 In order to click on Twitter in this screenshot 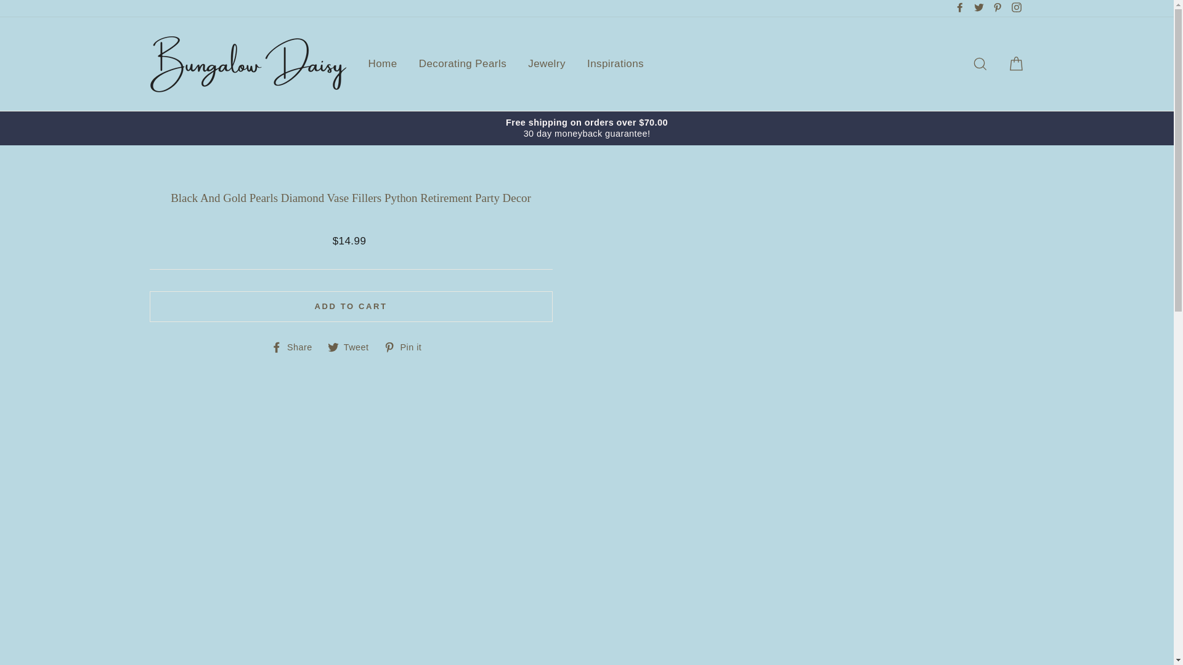, I will do `click(978, 9)`.